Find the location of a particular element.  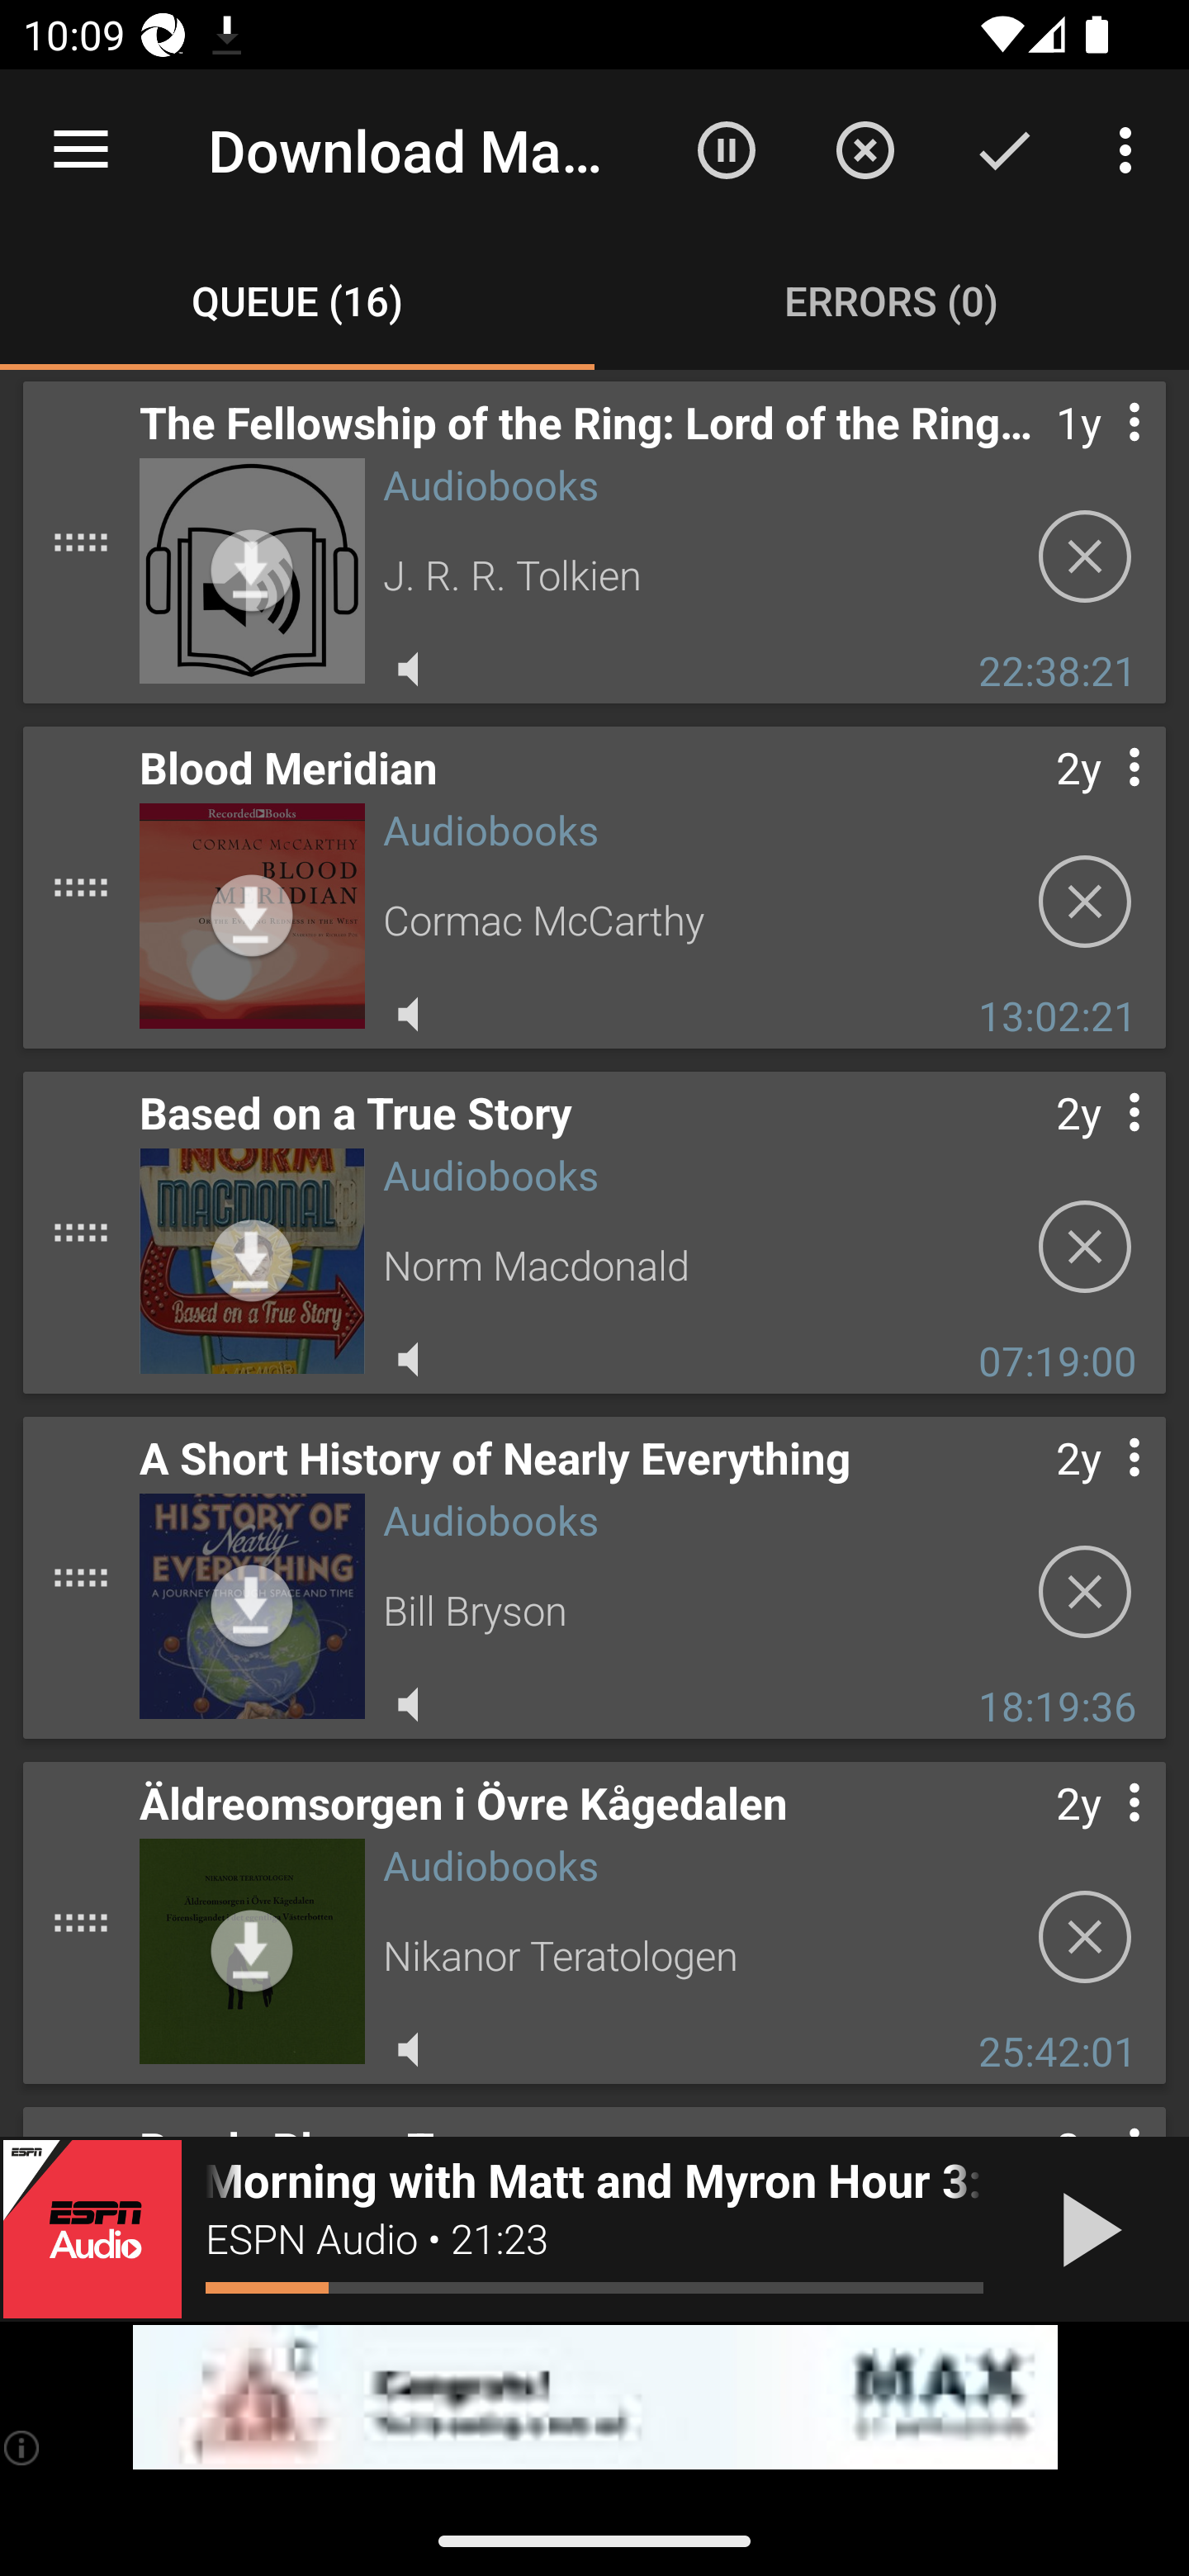

Contextual menu is located at coordinates (1098, 454).